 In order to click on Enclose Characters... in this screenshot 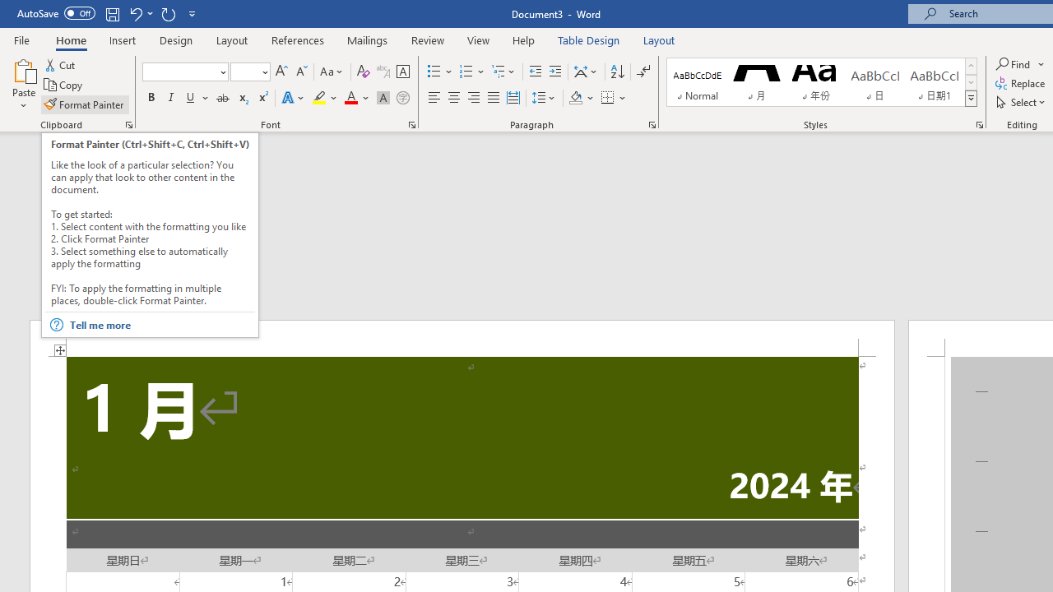, I will do `click(402, 99)`.